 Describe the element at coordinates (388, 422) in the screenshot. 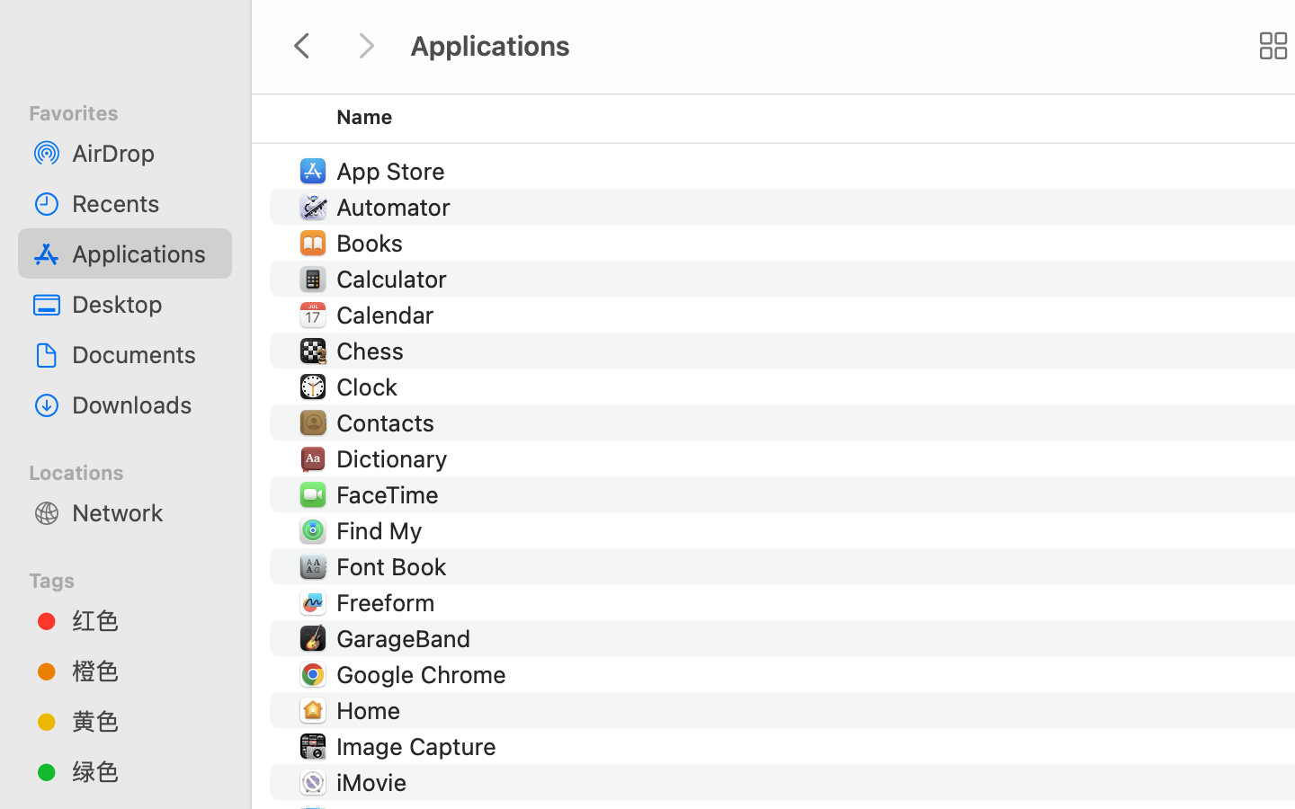

I see `Contacts` at that location.